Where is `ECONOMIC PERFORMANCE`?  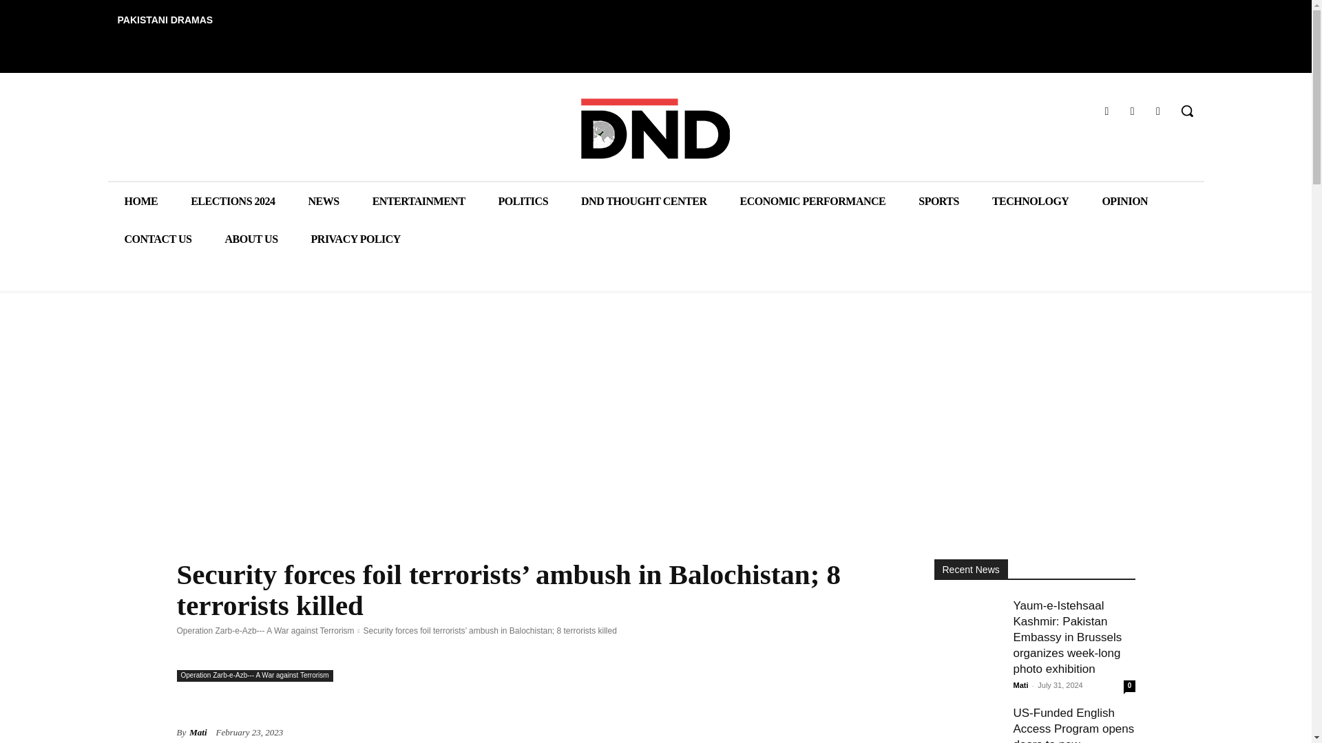 ECONOMIC PERFORMANCE is located at coordinates (812, 201).